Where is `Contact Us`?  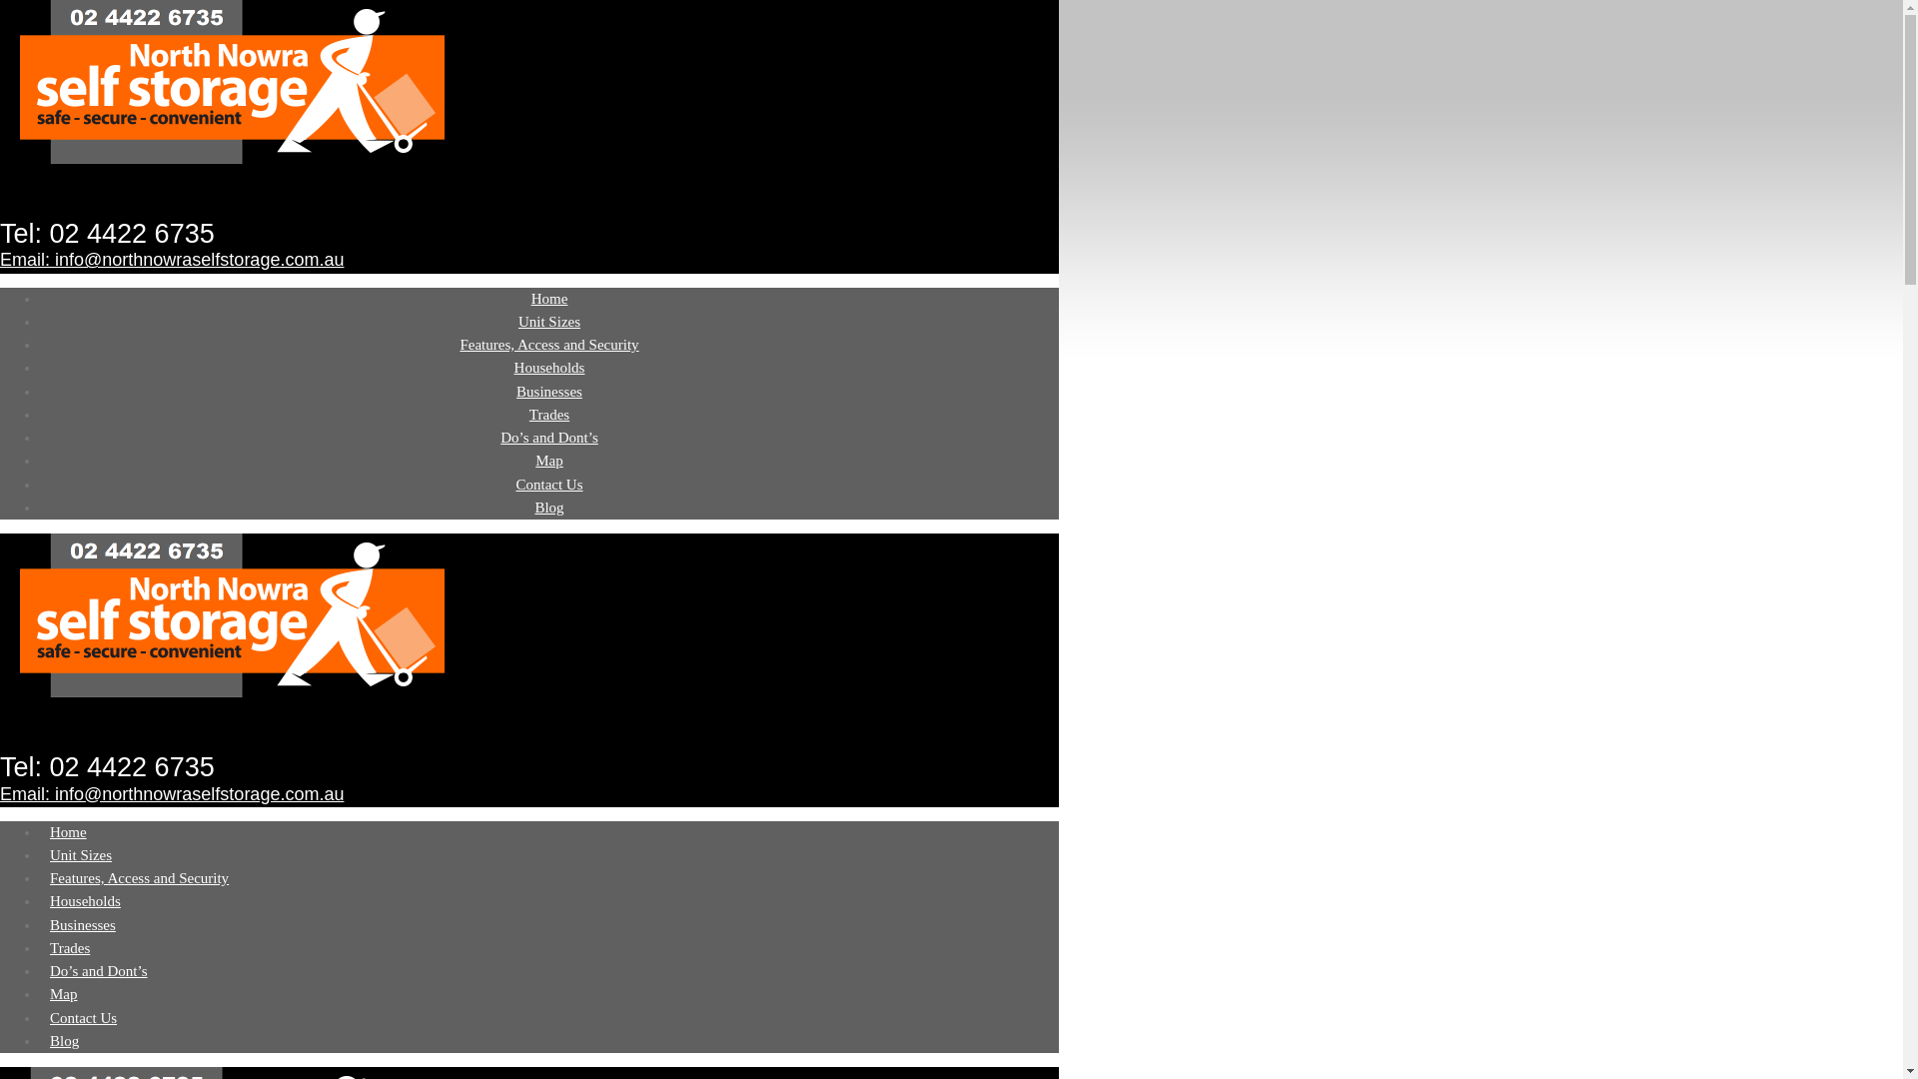
Contact Us is located at coordinates (549, 485).